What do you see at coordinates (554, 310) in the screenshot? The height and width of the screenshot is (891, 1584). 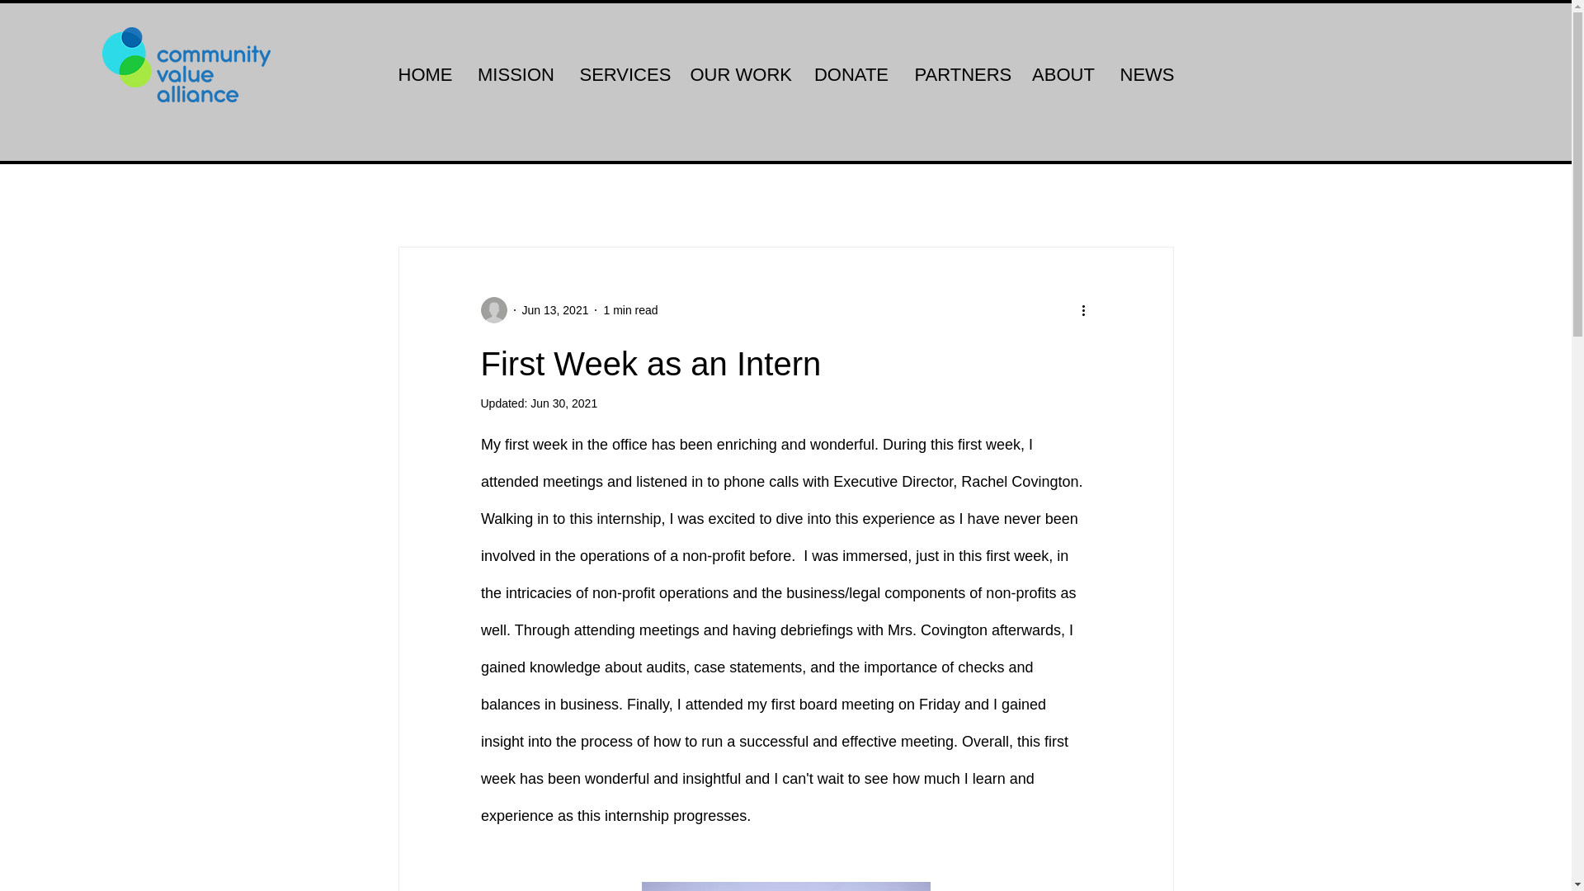 I see `Jun 13, 2021` at bounding box center [554, 310].